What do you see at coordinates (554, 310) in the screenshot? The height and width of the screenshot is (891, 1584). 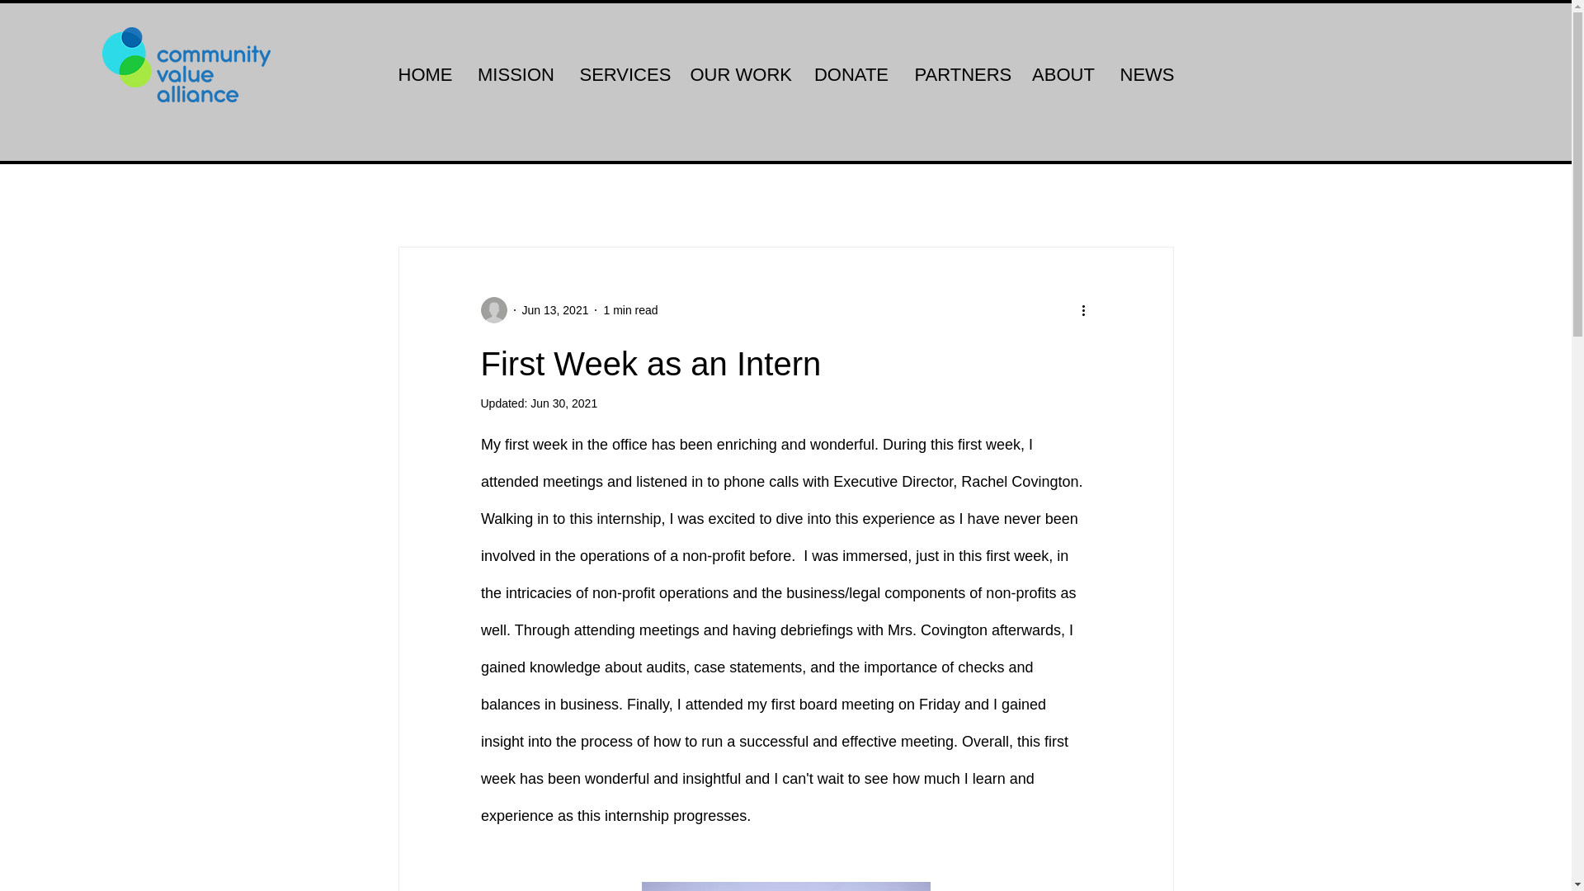 I see `Jun 13, 2021` at bounding box center [554, 310].